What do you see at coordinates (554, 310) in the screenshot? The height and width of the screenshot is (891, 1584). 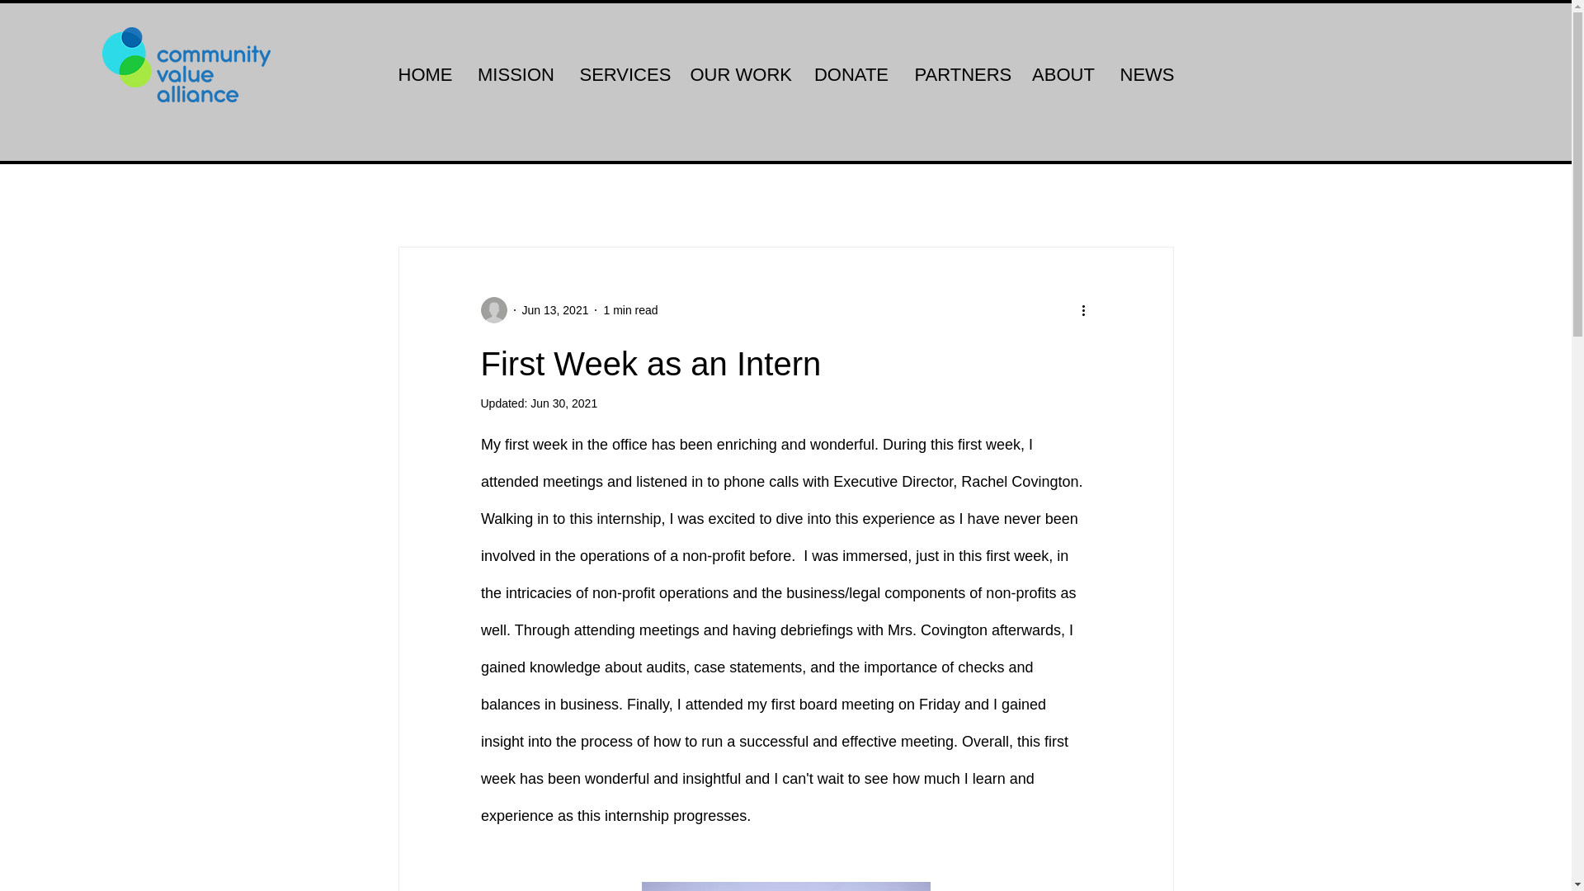 I see `Jun 13, 2021` at bounding box center [554, 310].